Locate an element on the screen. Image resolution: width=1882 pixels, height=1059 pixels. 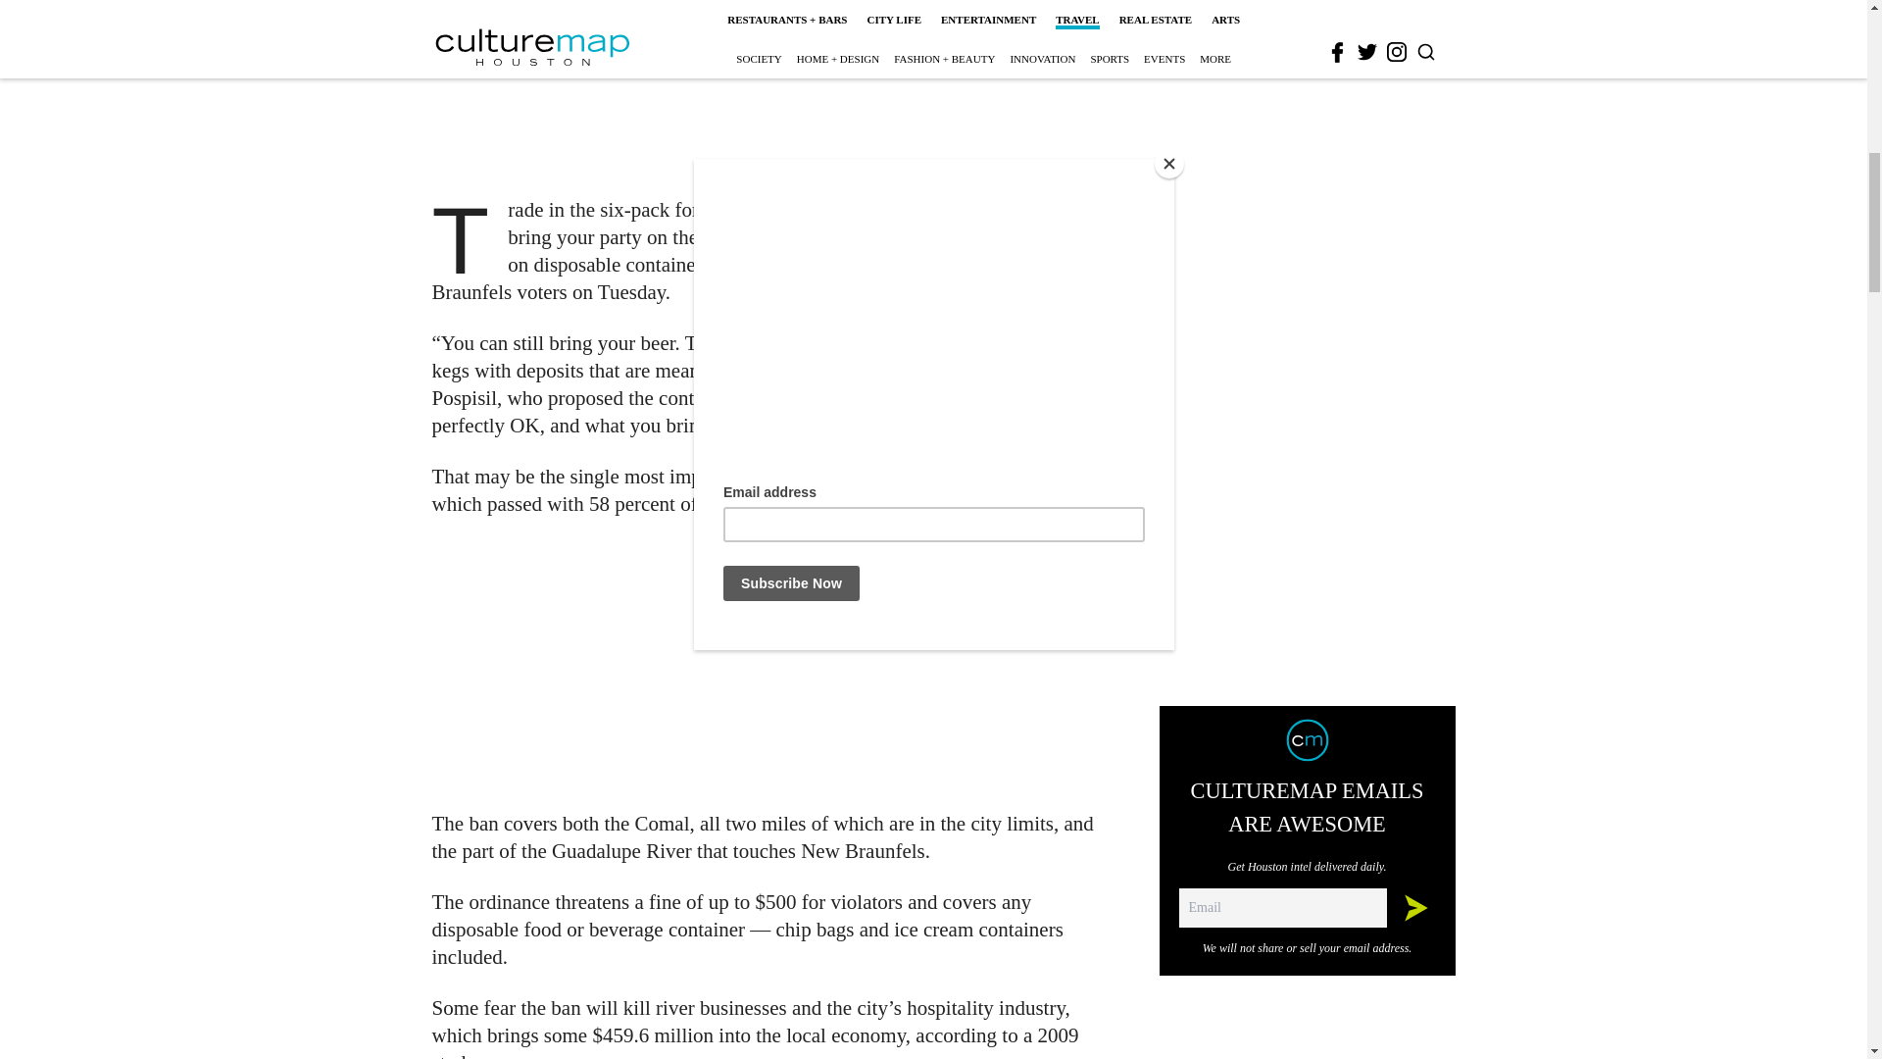
3rd party ad content is located at coordinates (776, 663).